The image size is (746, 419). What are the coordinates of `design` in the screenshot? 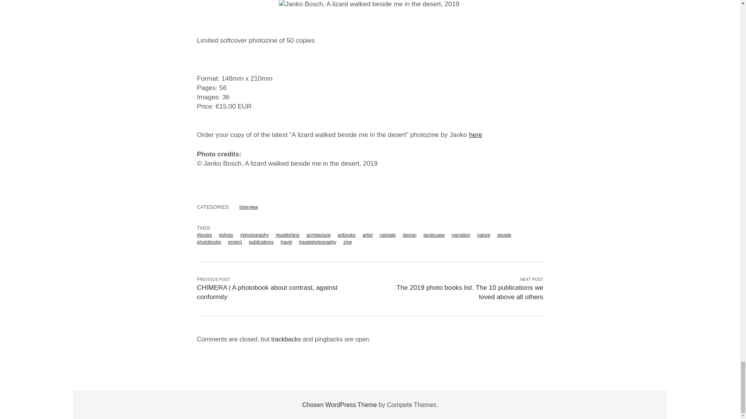 It's located at (410, 235).